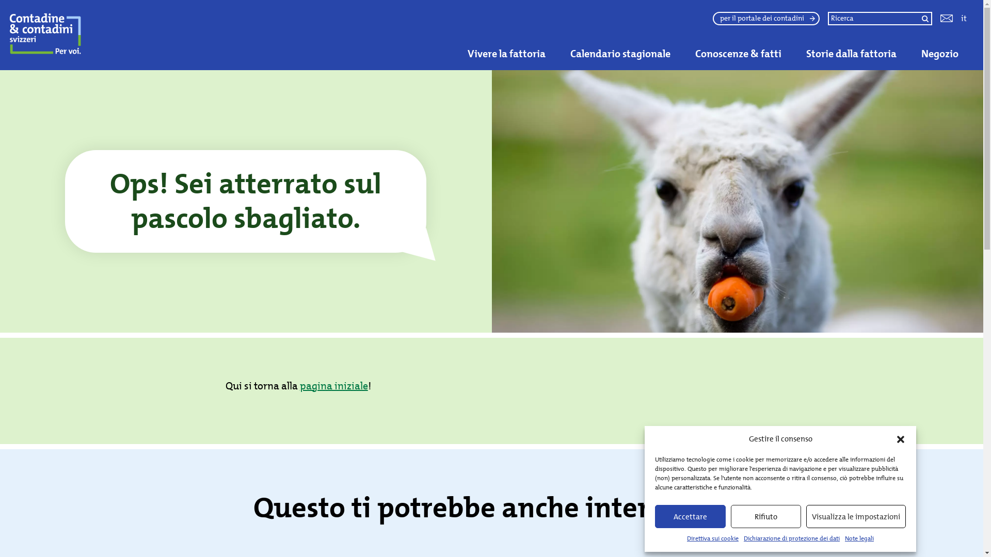 This screenshot has width=991, height=557. What do you see at coordinates (947, 19) in the screenshot?
I see `Kontakt` at bounding box center [947, 19].